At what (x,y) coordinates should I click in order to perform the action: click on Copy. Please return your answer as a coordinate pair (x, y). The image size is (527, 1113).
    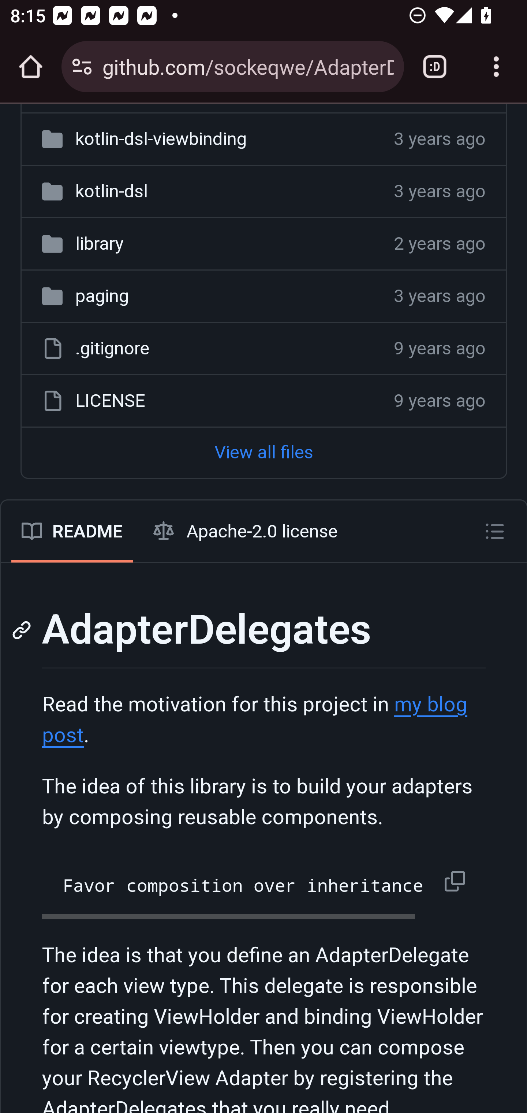
    Looking at the image, I should click on (457, 882).